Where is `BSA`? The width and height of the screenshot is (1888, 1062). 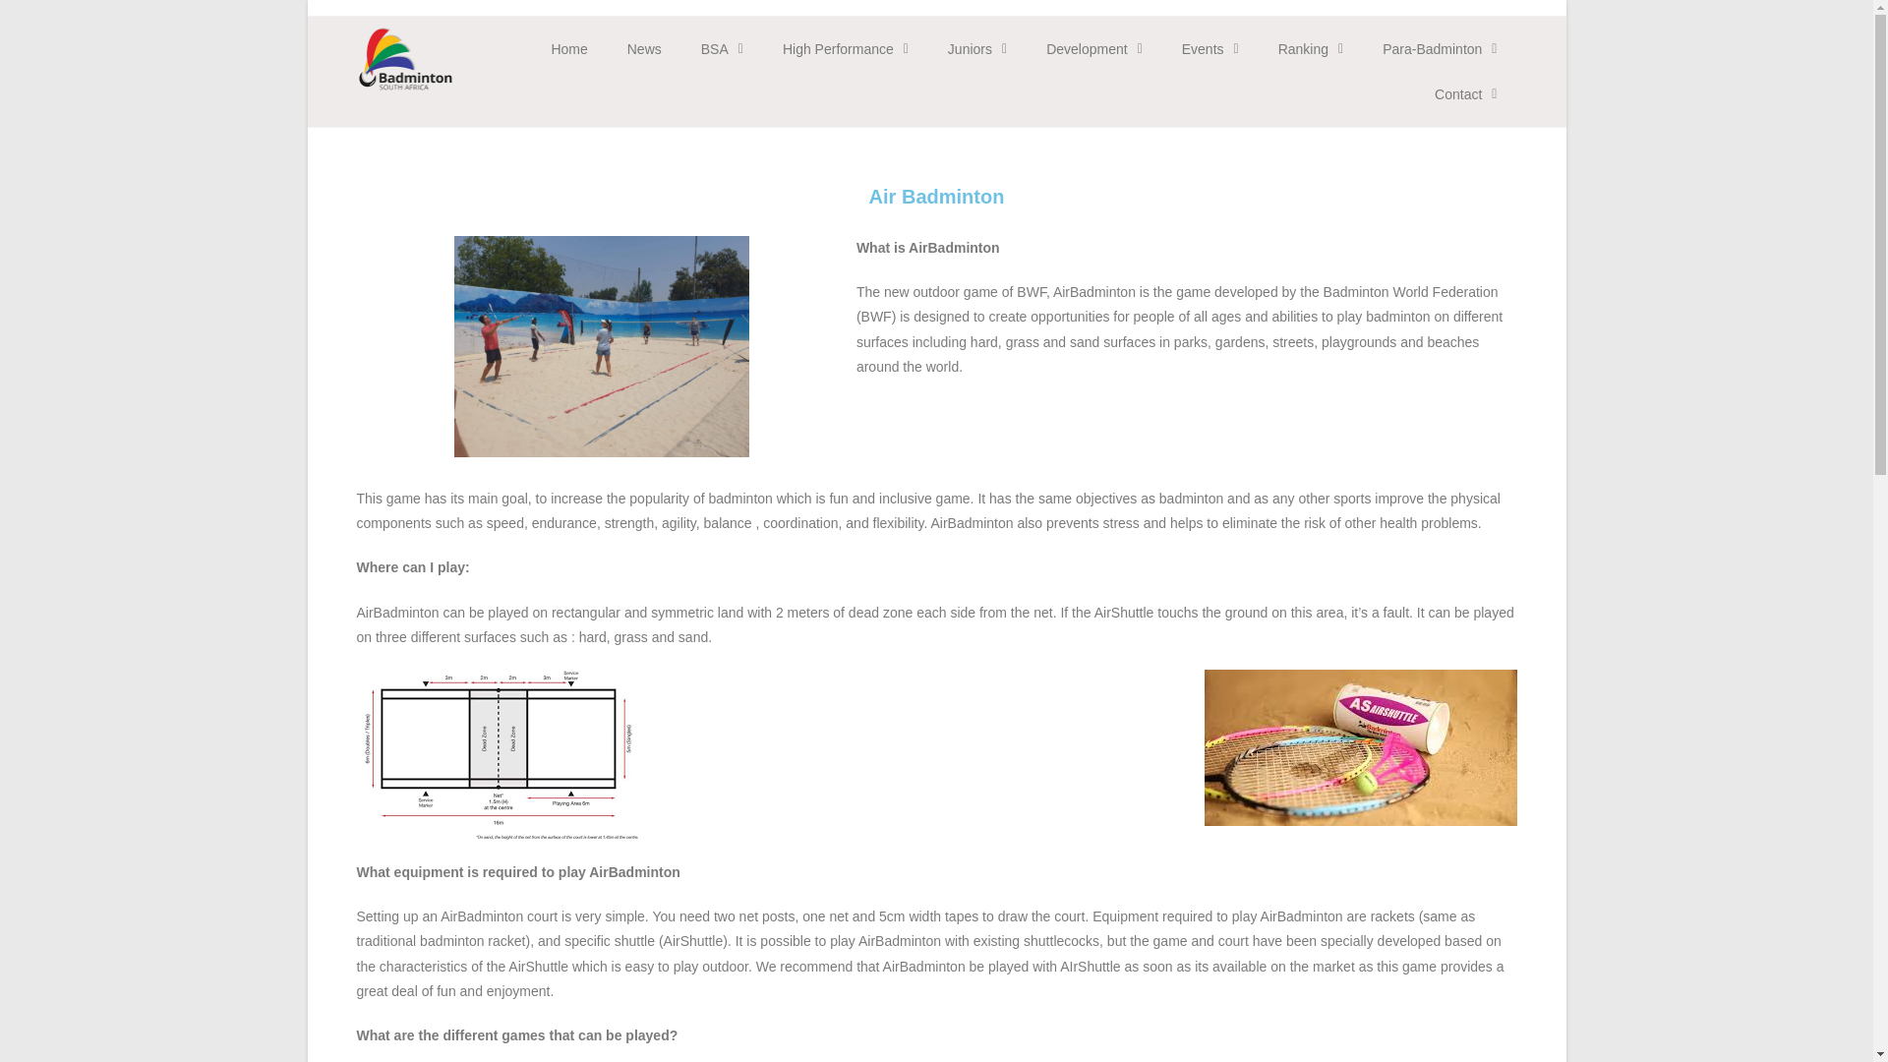
BSA is located at coordinates (722, 49).